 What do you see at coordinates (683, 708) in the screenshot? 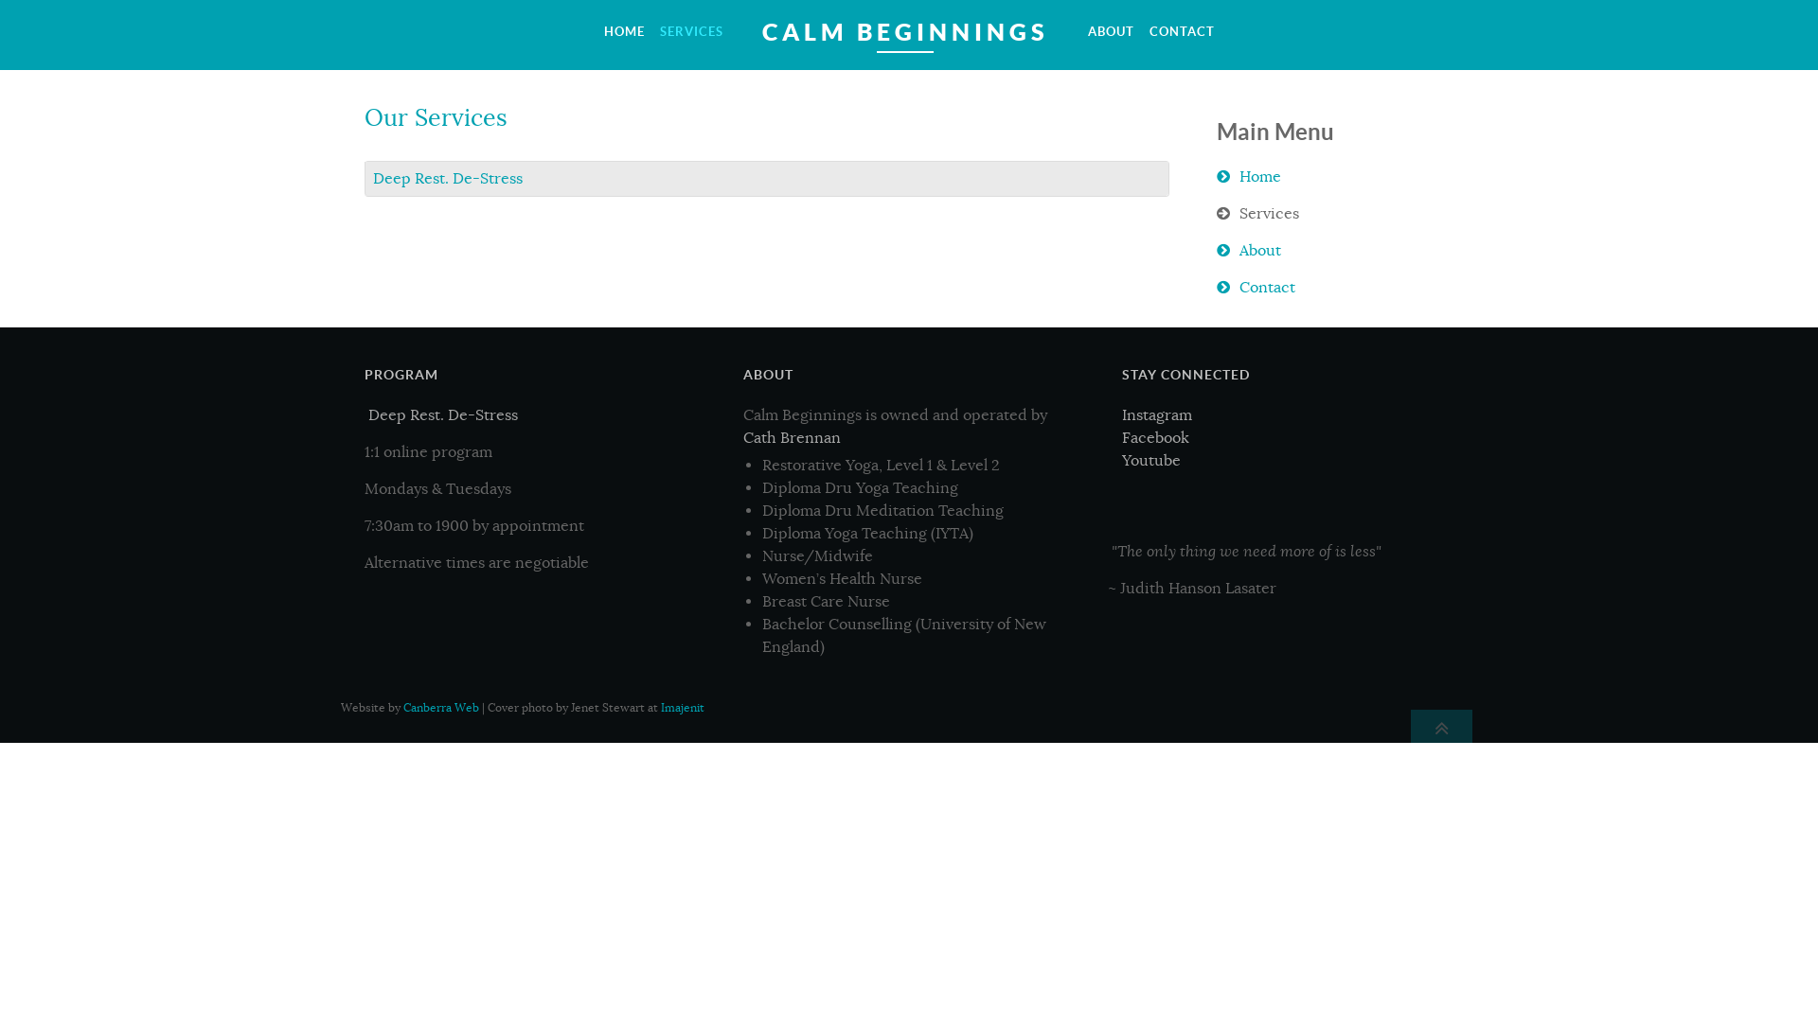
I see `Imajenit` at bounding box center [683, 708].